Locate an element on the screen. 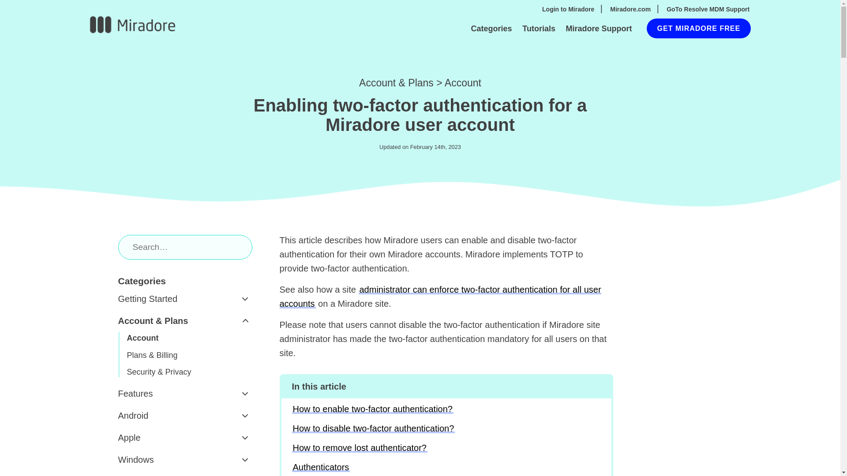  Authenticators is located at coordinates (321, 467).